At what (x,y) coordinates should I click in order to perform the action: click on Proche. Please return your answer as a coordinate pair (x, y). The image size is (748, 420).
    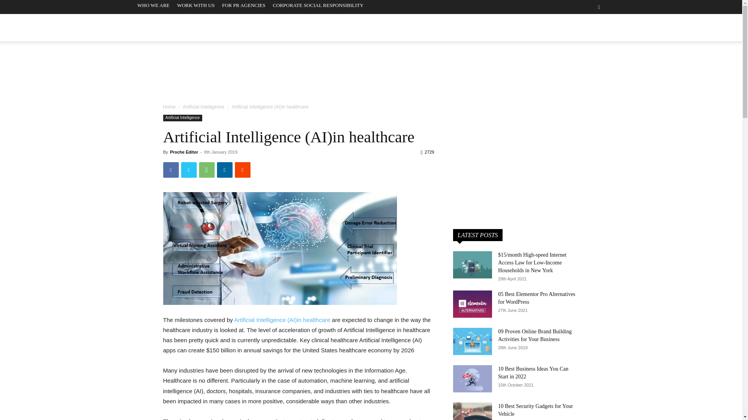
    Looking at the image, I should click on (184, 29).